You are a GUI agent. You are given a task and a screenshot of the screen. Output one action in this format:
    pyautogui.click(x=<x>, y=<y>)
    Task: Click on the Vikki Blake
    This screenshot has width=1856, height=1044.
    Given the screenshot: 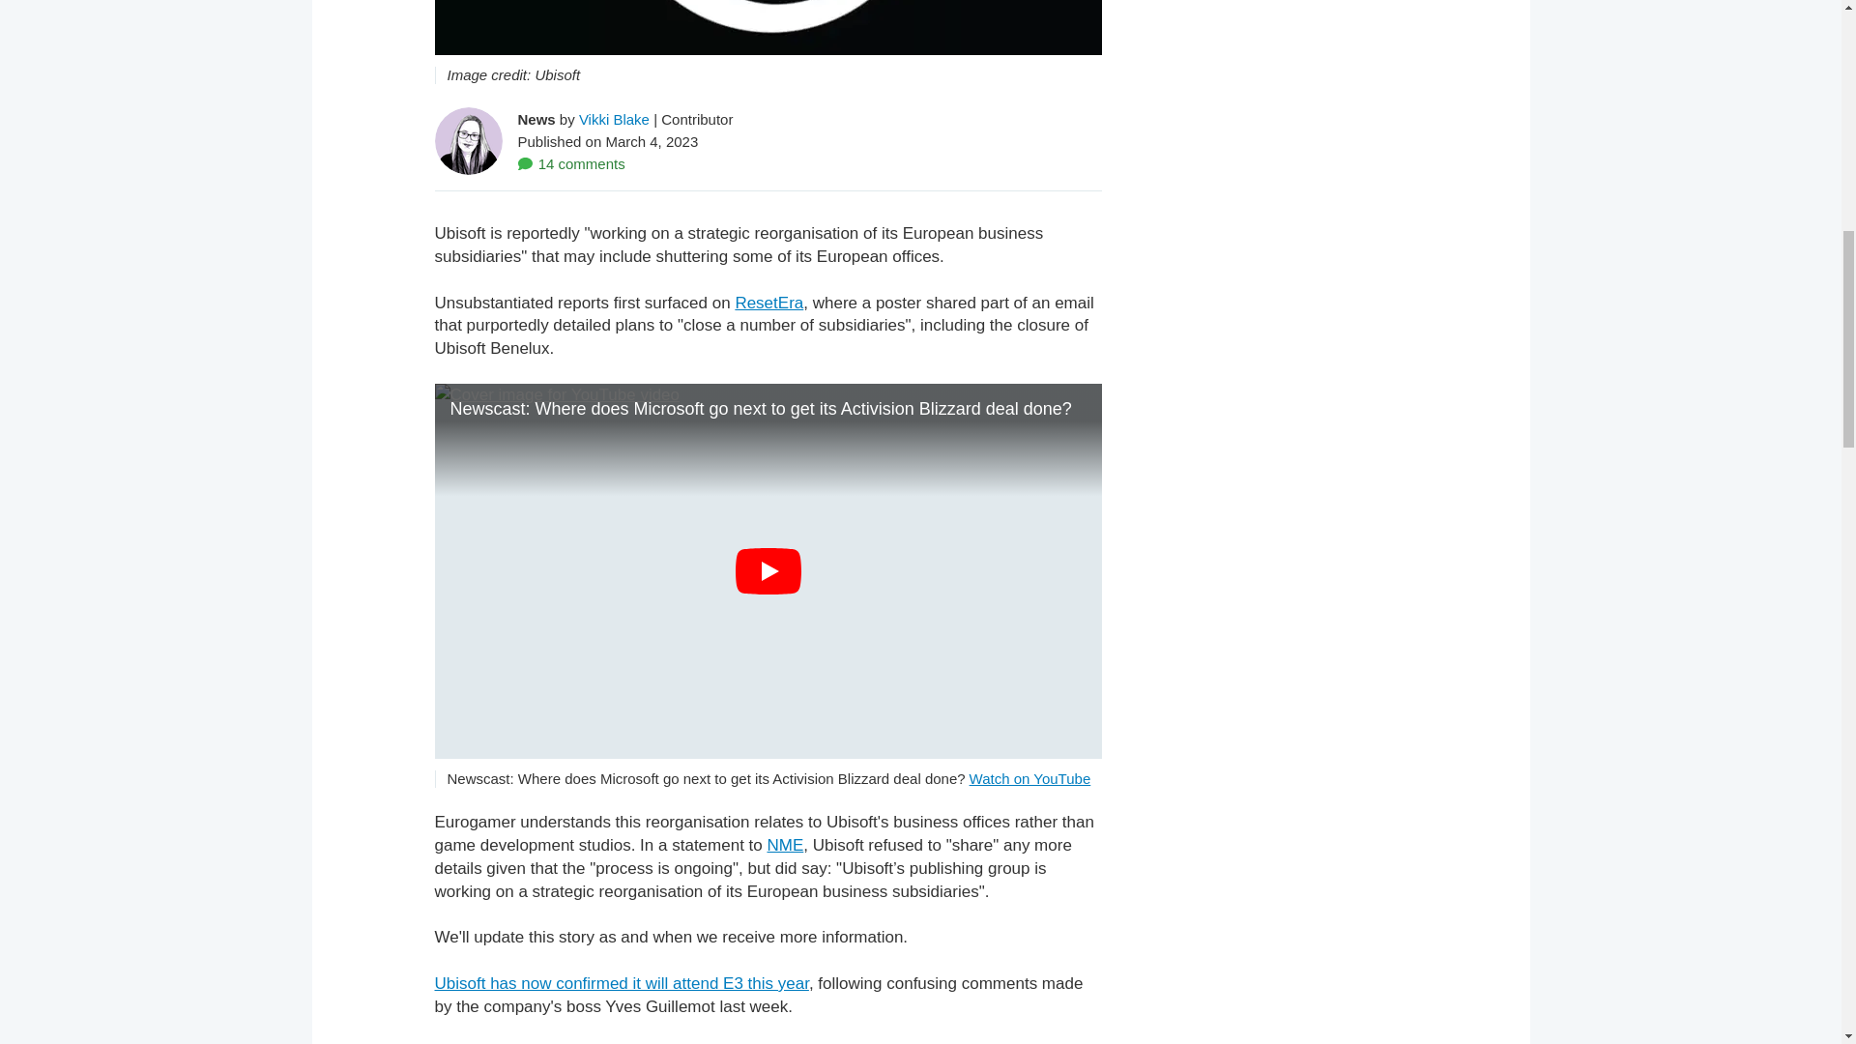 What is the action you would take?
    pyautogui.click(x=615, y=118)
    